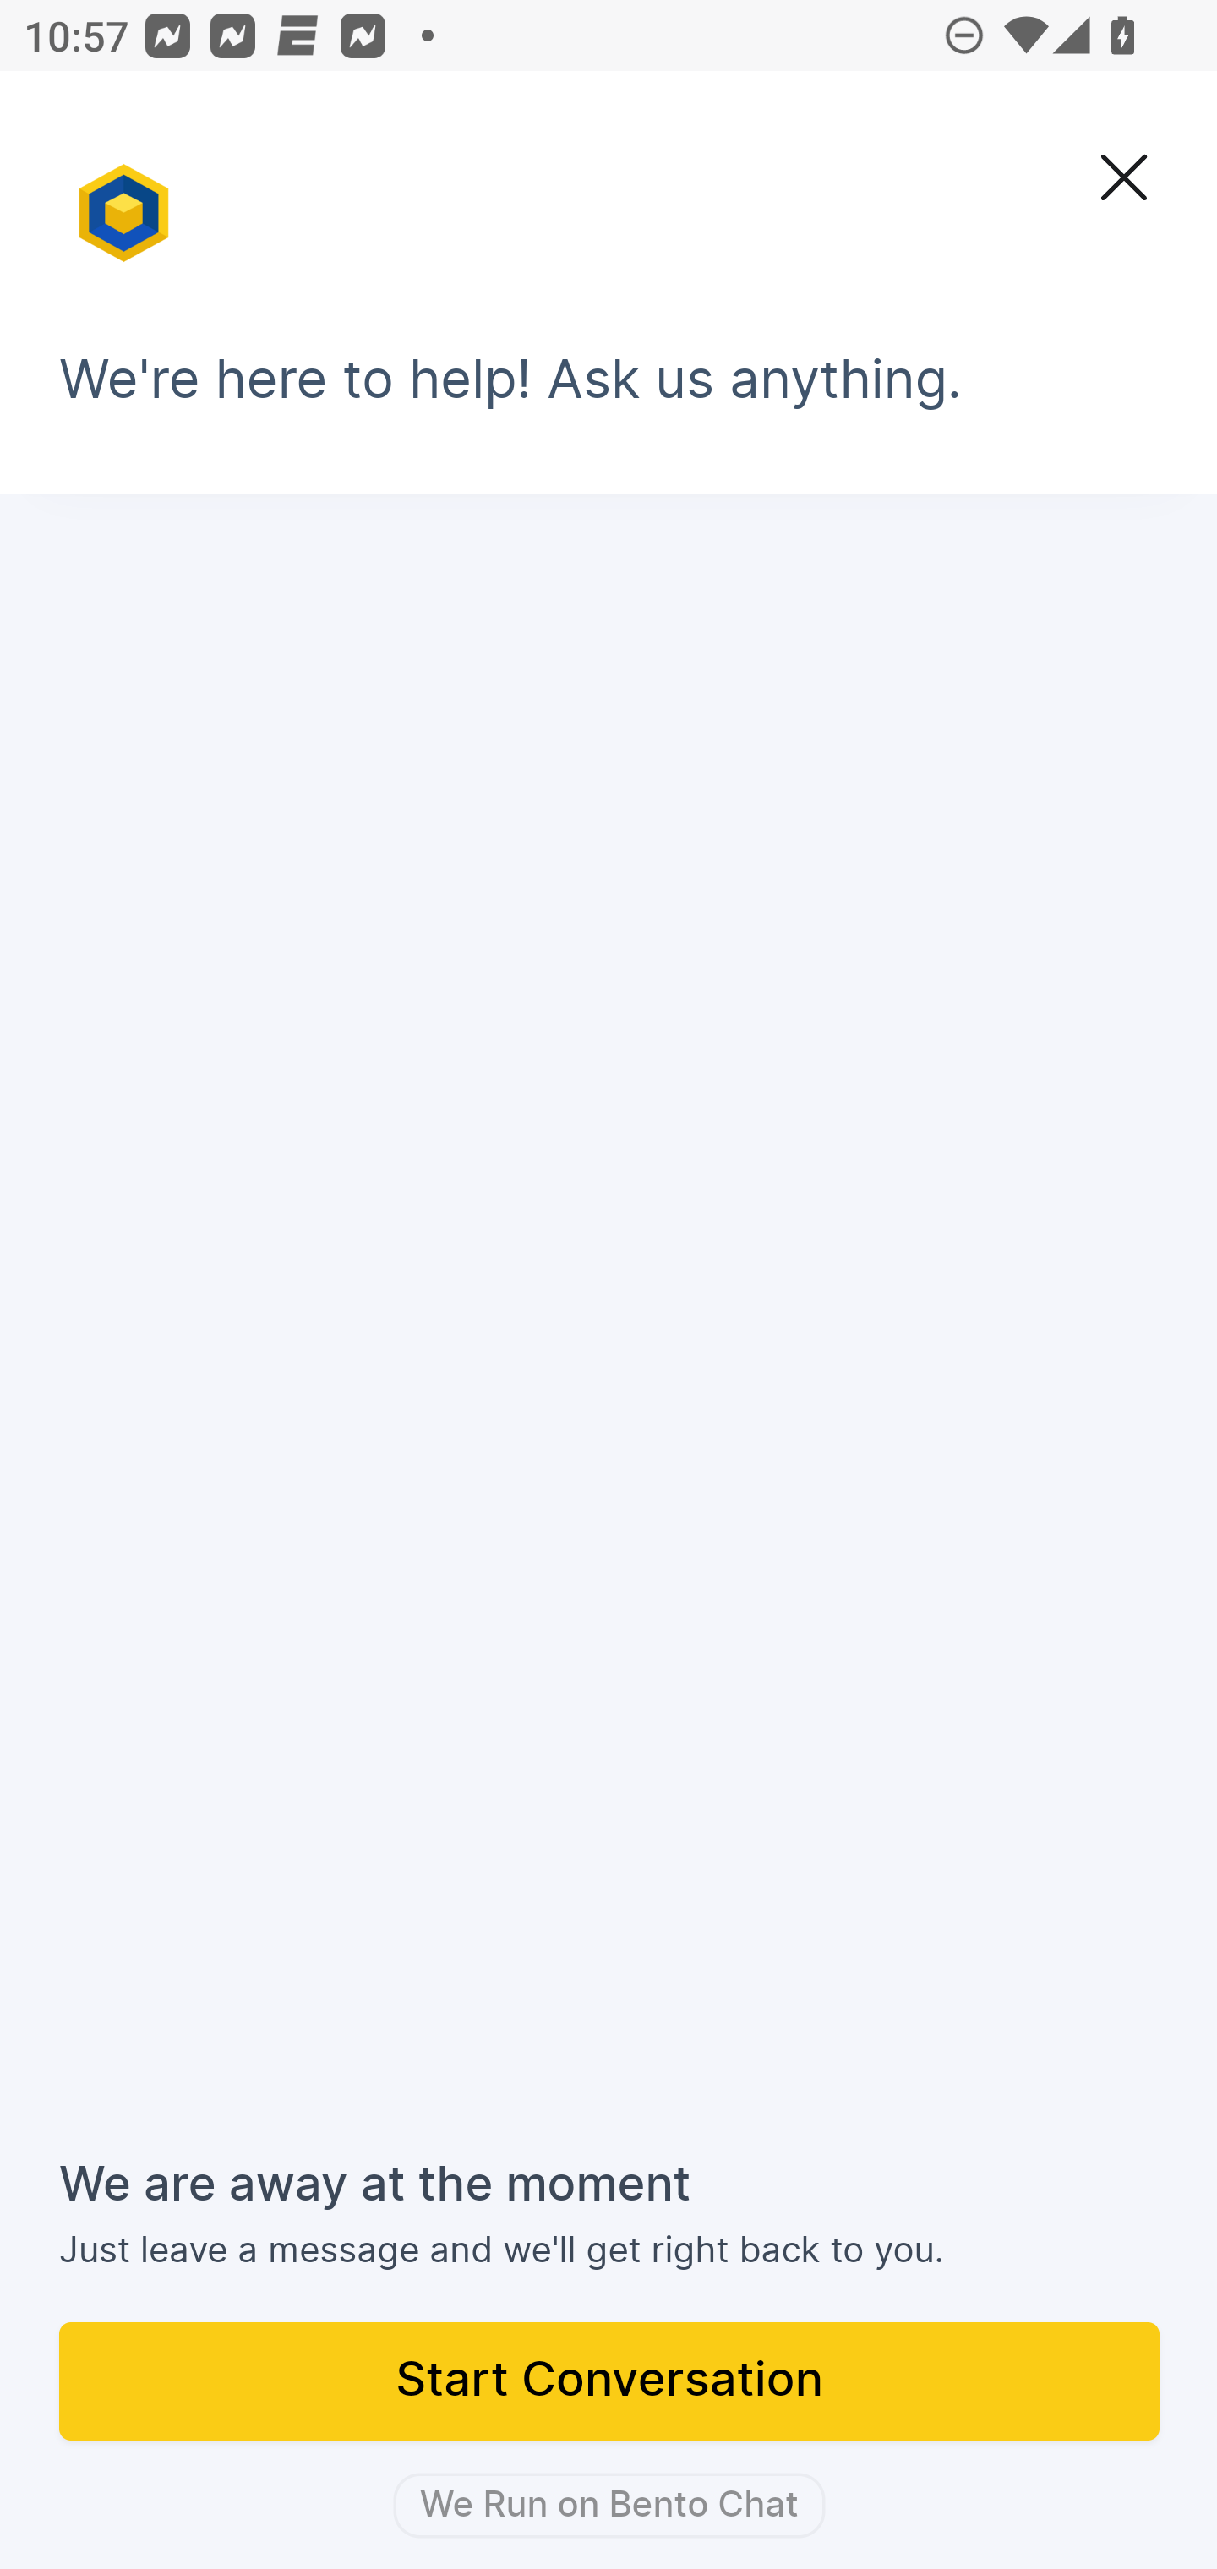 The width and height of the screenshot is (1217, 2569). I want to click on LUMI-ID-Avatar_Transparent-640w, so click(127, 198).